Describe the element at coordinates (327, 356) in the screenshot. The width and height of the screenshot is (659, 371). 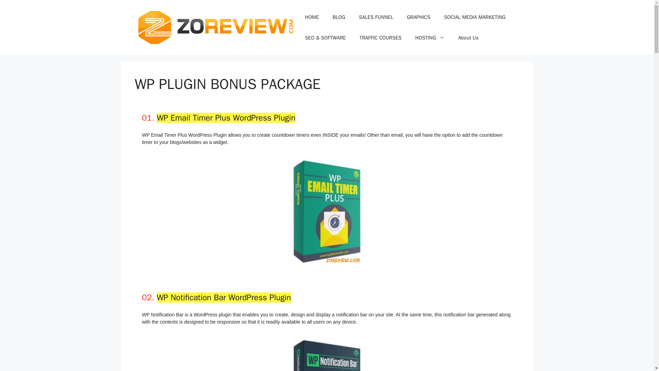
I see `zoreview.WP Notification Bar WordPress Plugin` at that location.